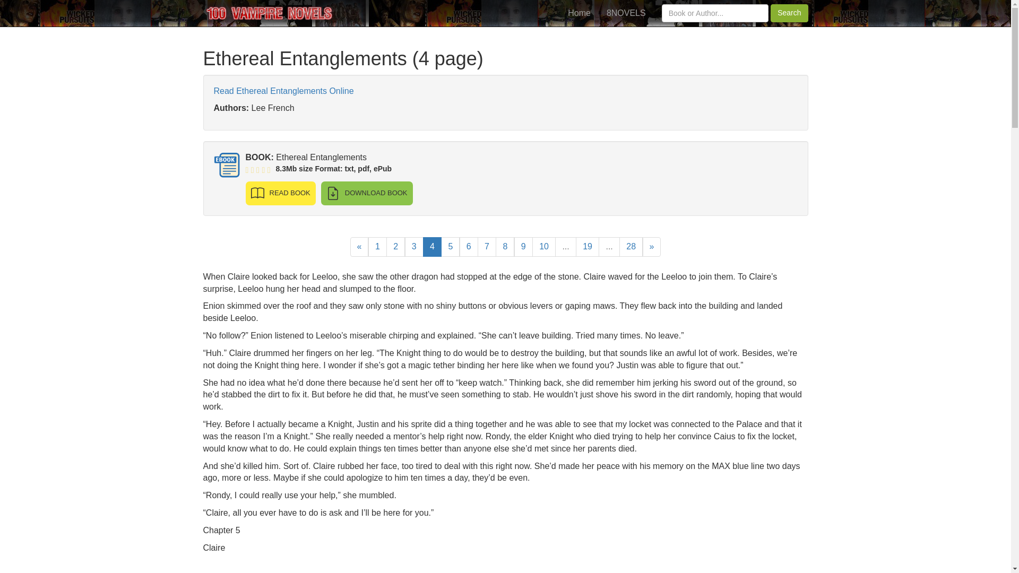 Image resolution: width=1019 pixels, height=573 pixels. What do you see at coordinates (283, 91) in the screenshot?
I see `Read Ethereal Entanglements Online` at bounding box center [283, 91].